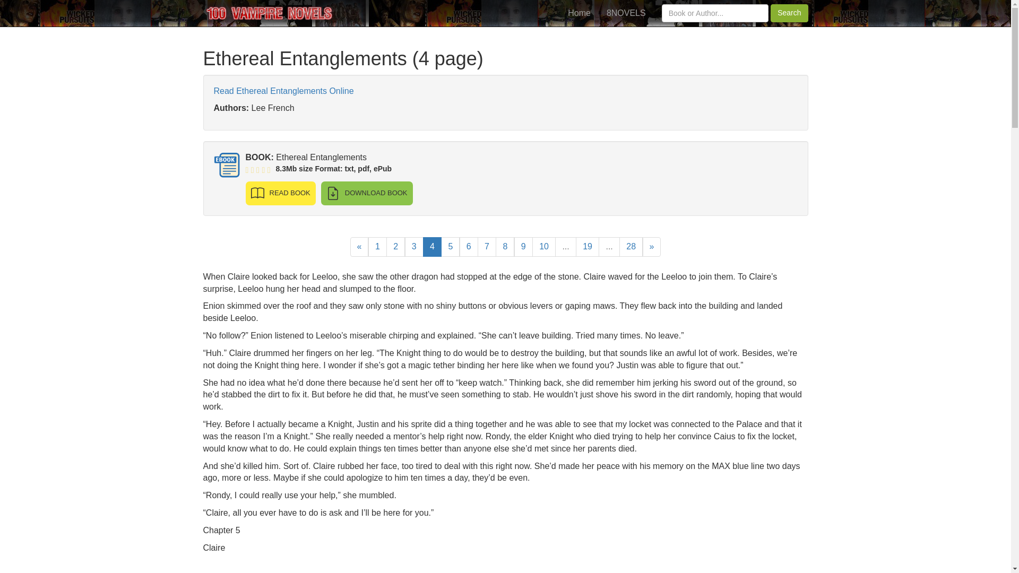 Image resolution: width=1019 pixels, height=573 pixels. What do you see at coordinates (283, 91) in the screenshot?
I see `Read Ethereal Entanglements Online` at bounding box center [283, 91].